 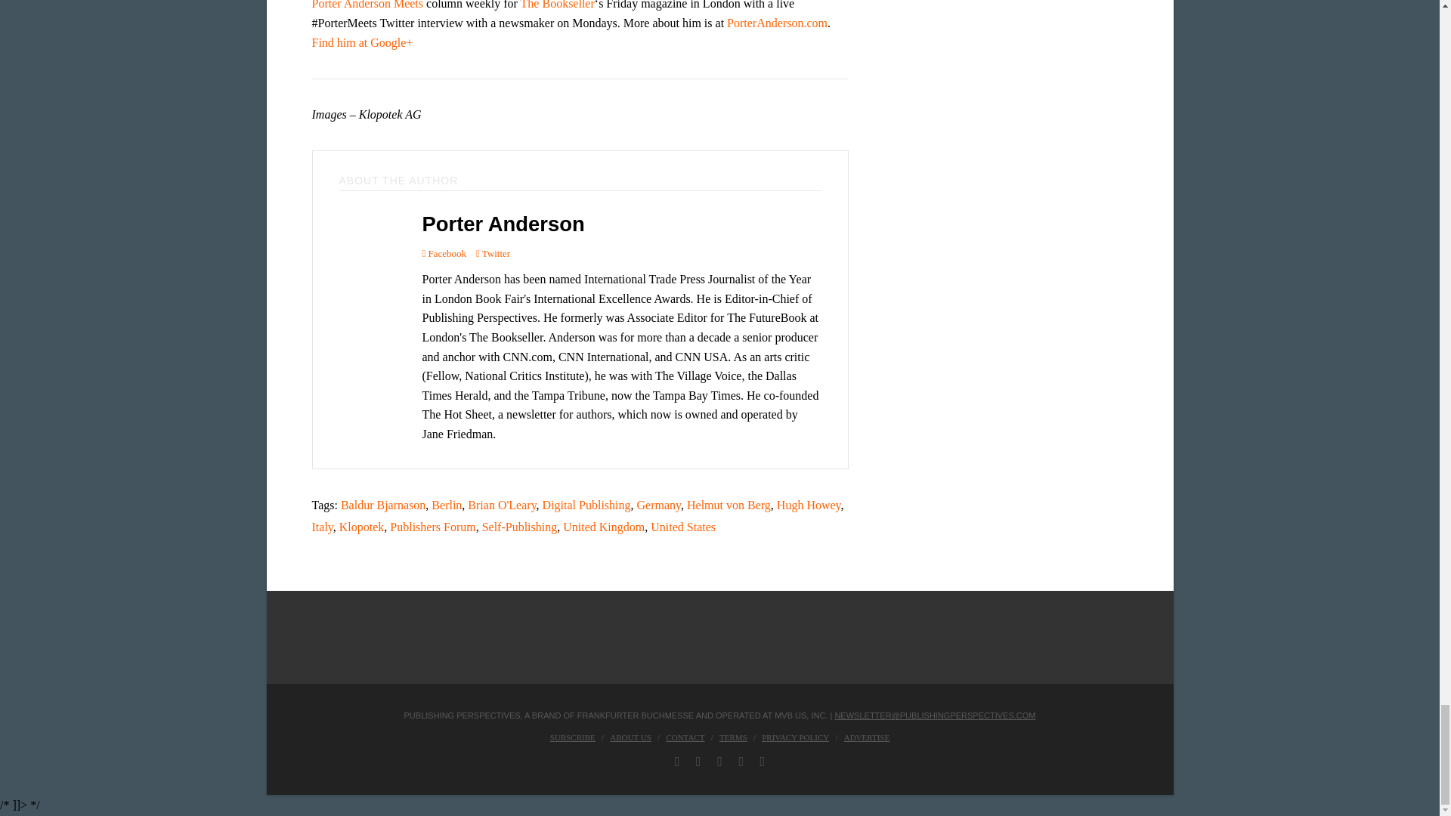 I want to click on Visit the Facebook Profile for Porter Anderson, so click(x=444, y=252).